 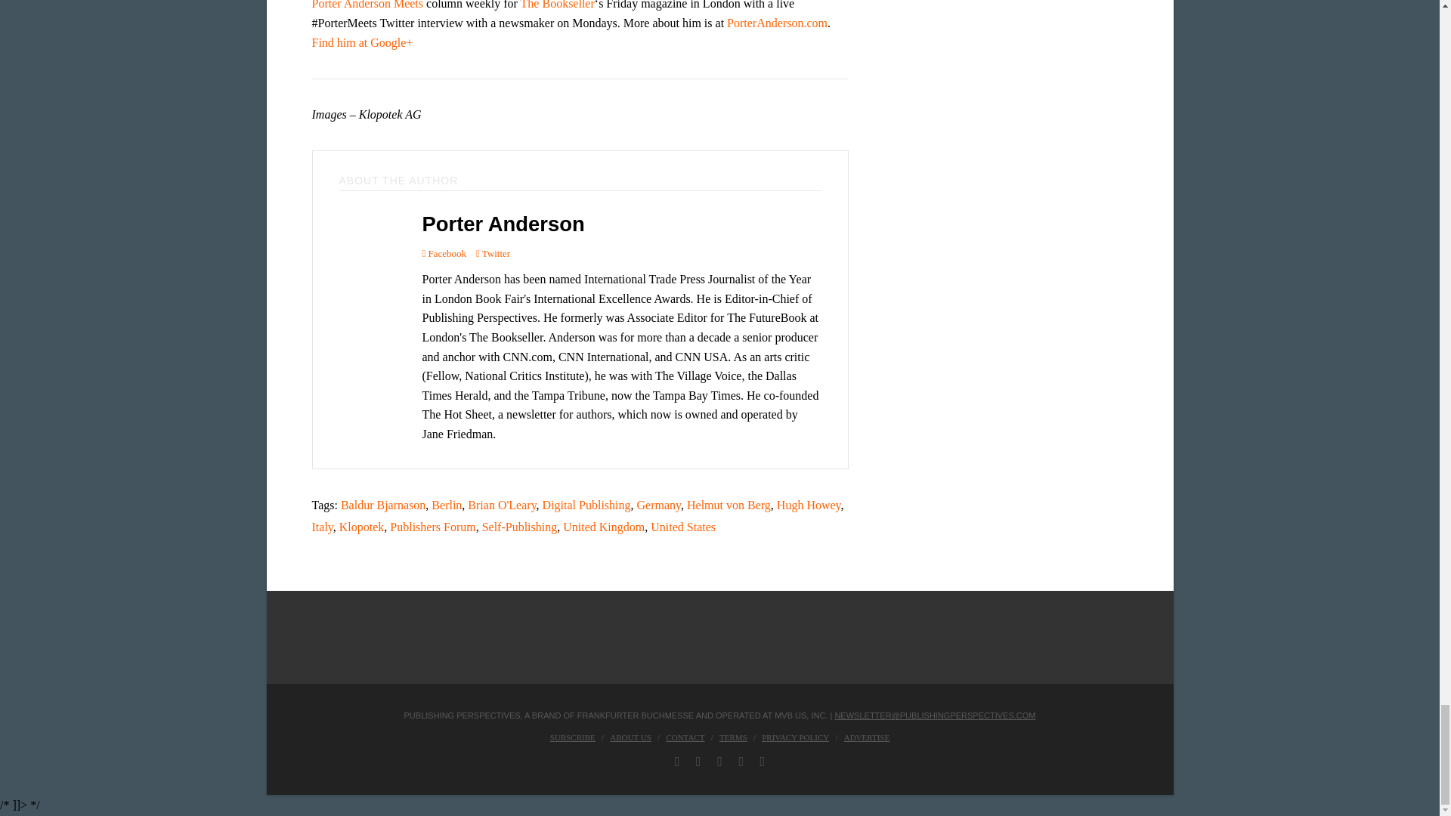 I want to click on Visit the Facebook Profile for Porter Anderson, so click(x=444, y=252).